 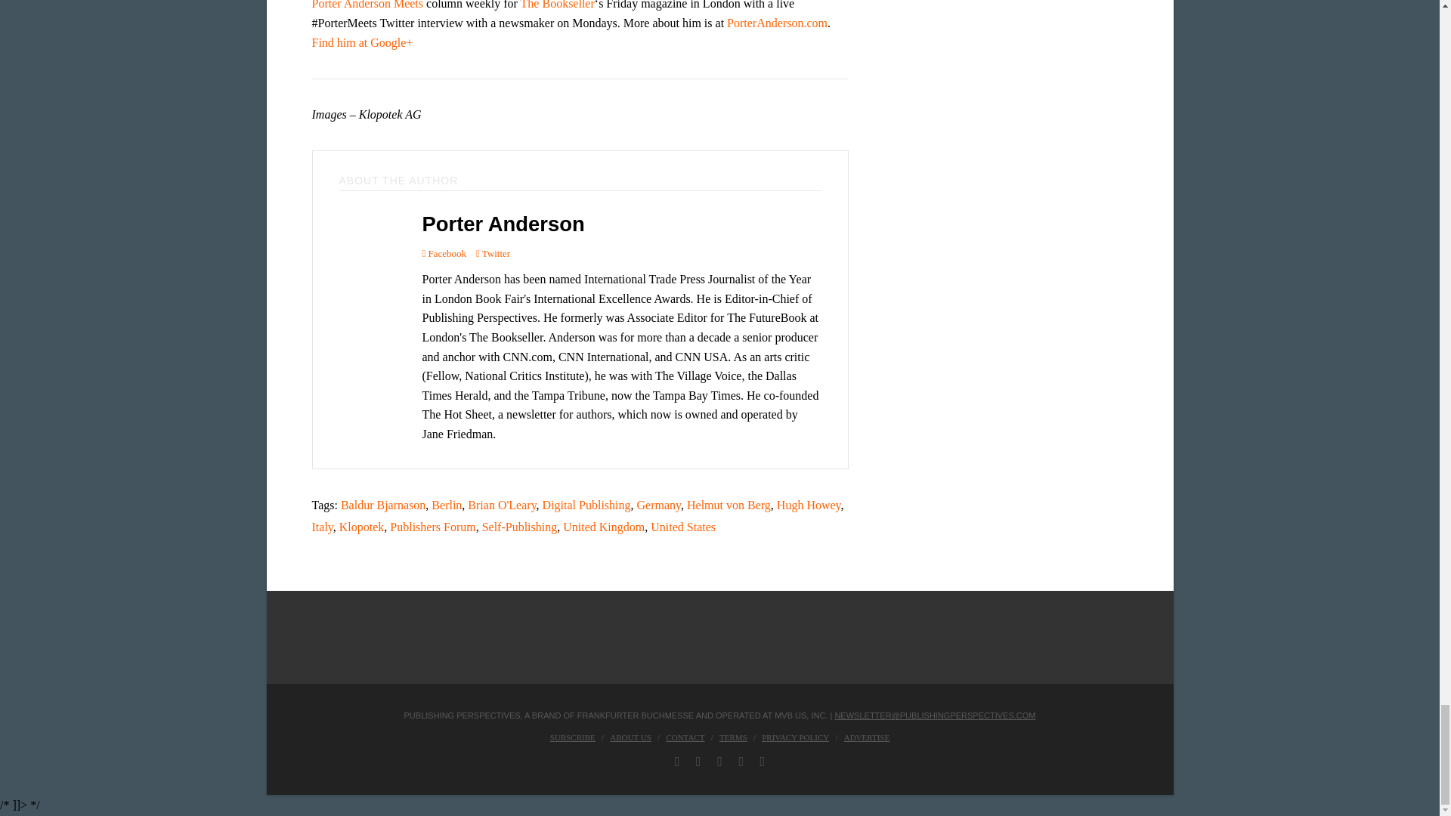 I want to click on Visit the Facebook Profile for Porter Anderson, so click(x=444, y=252).